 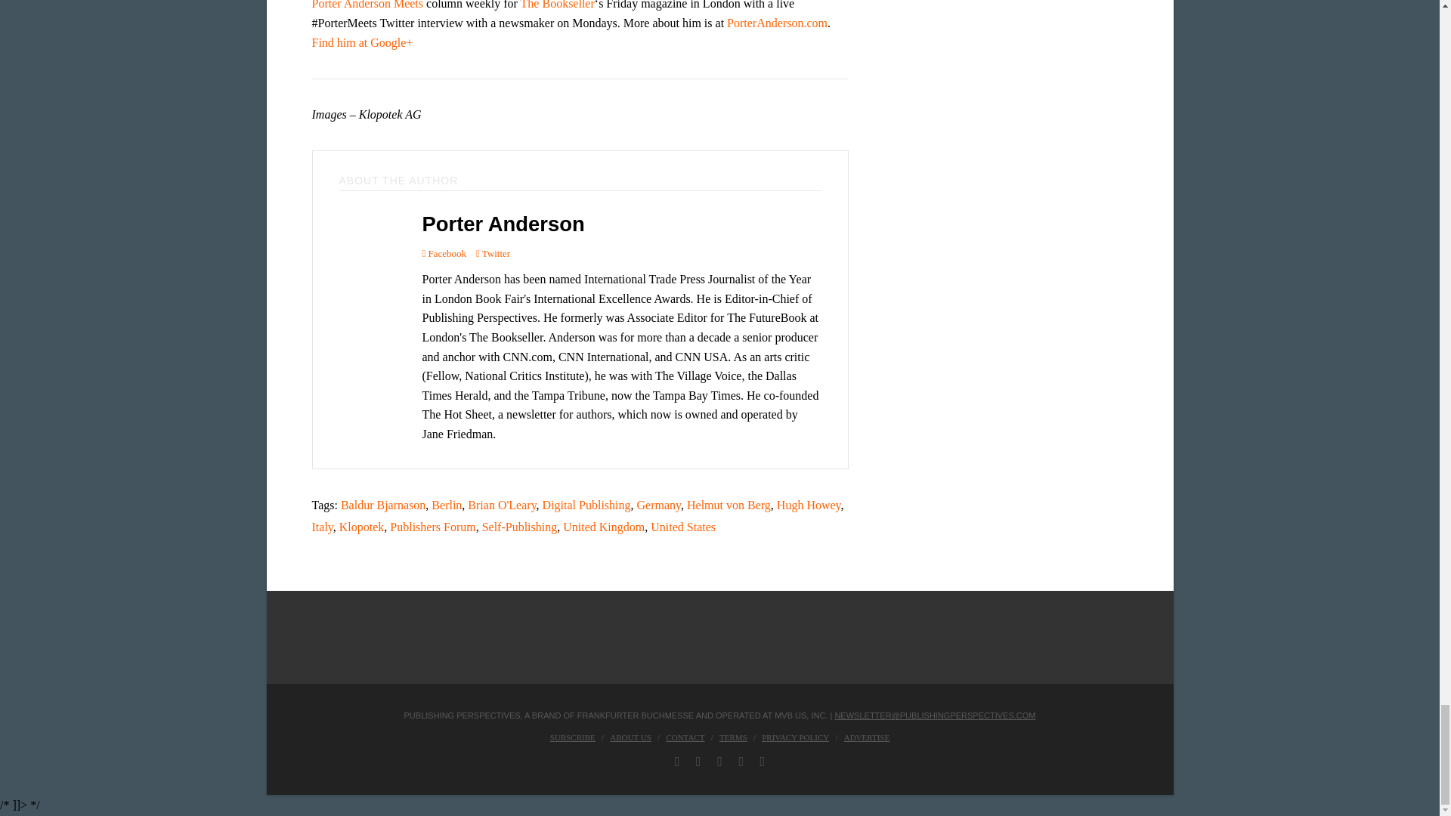 I want to click on Visit the Facebook Profile for Porter Anderson, so click(x=444, y=252).